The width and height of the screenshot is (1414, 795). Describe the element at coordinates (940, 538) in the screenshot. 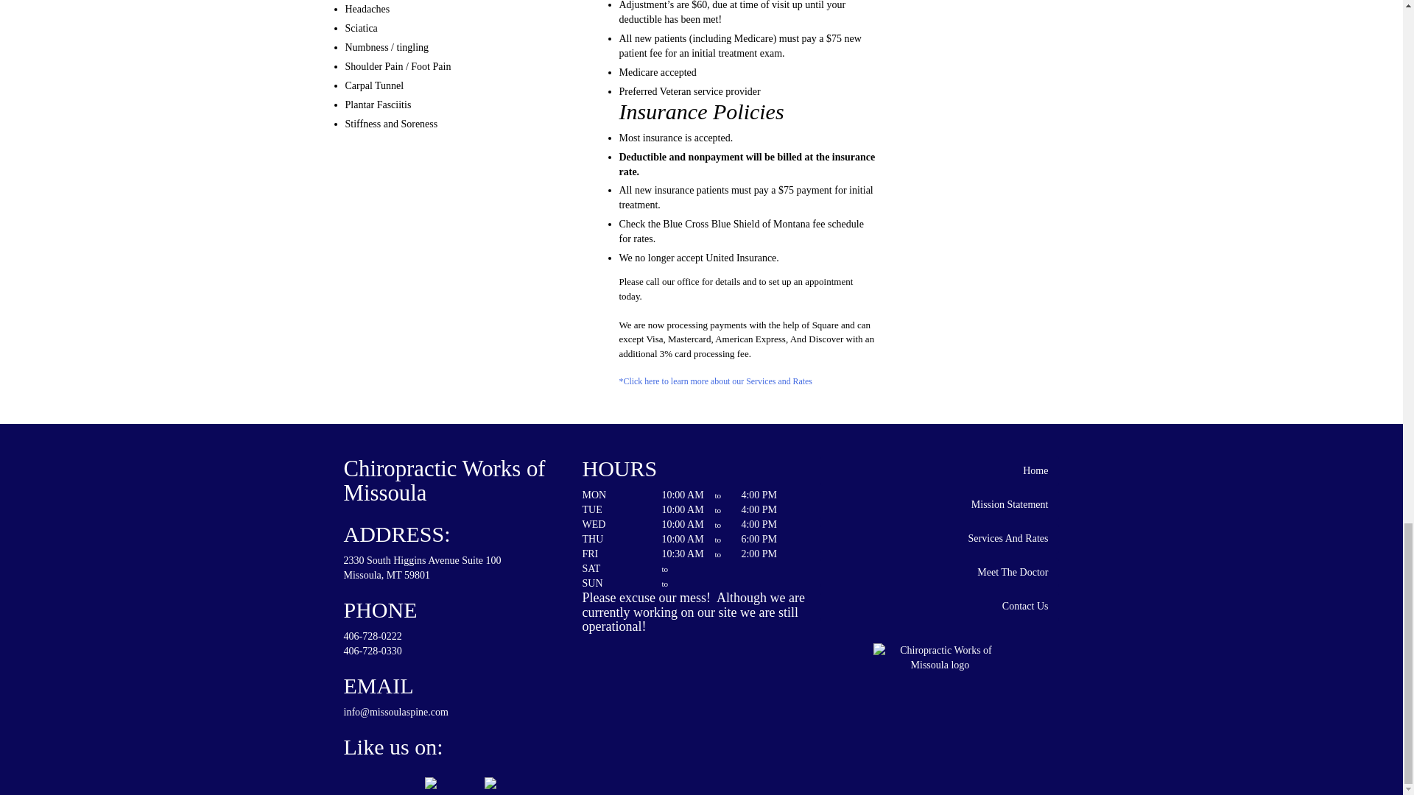

I see `Services And Rates` at that location.